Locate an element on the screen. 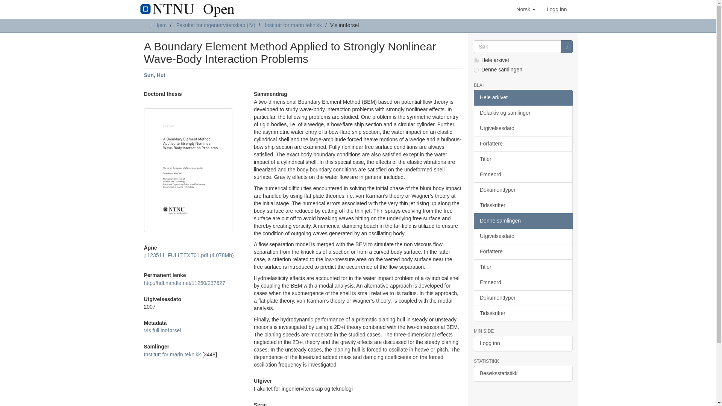 This screenshot has width=722, height=406. Institutt for marin teknikk is located at coordinates (293, 25).